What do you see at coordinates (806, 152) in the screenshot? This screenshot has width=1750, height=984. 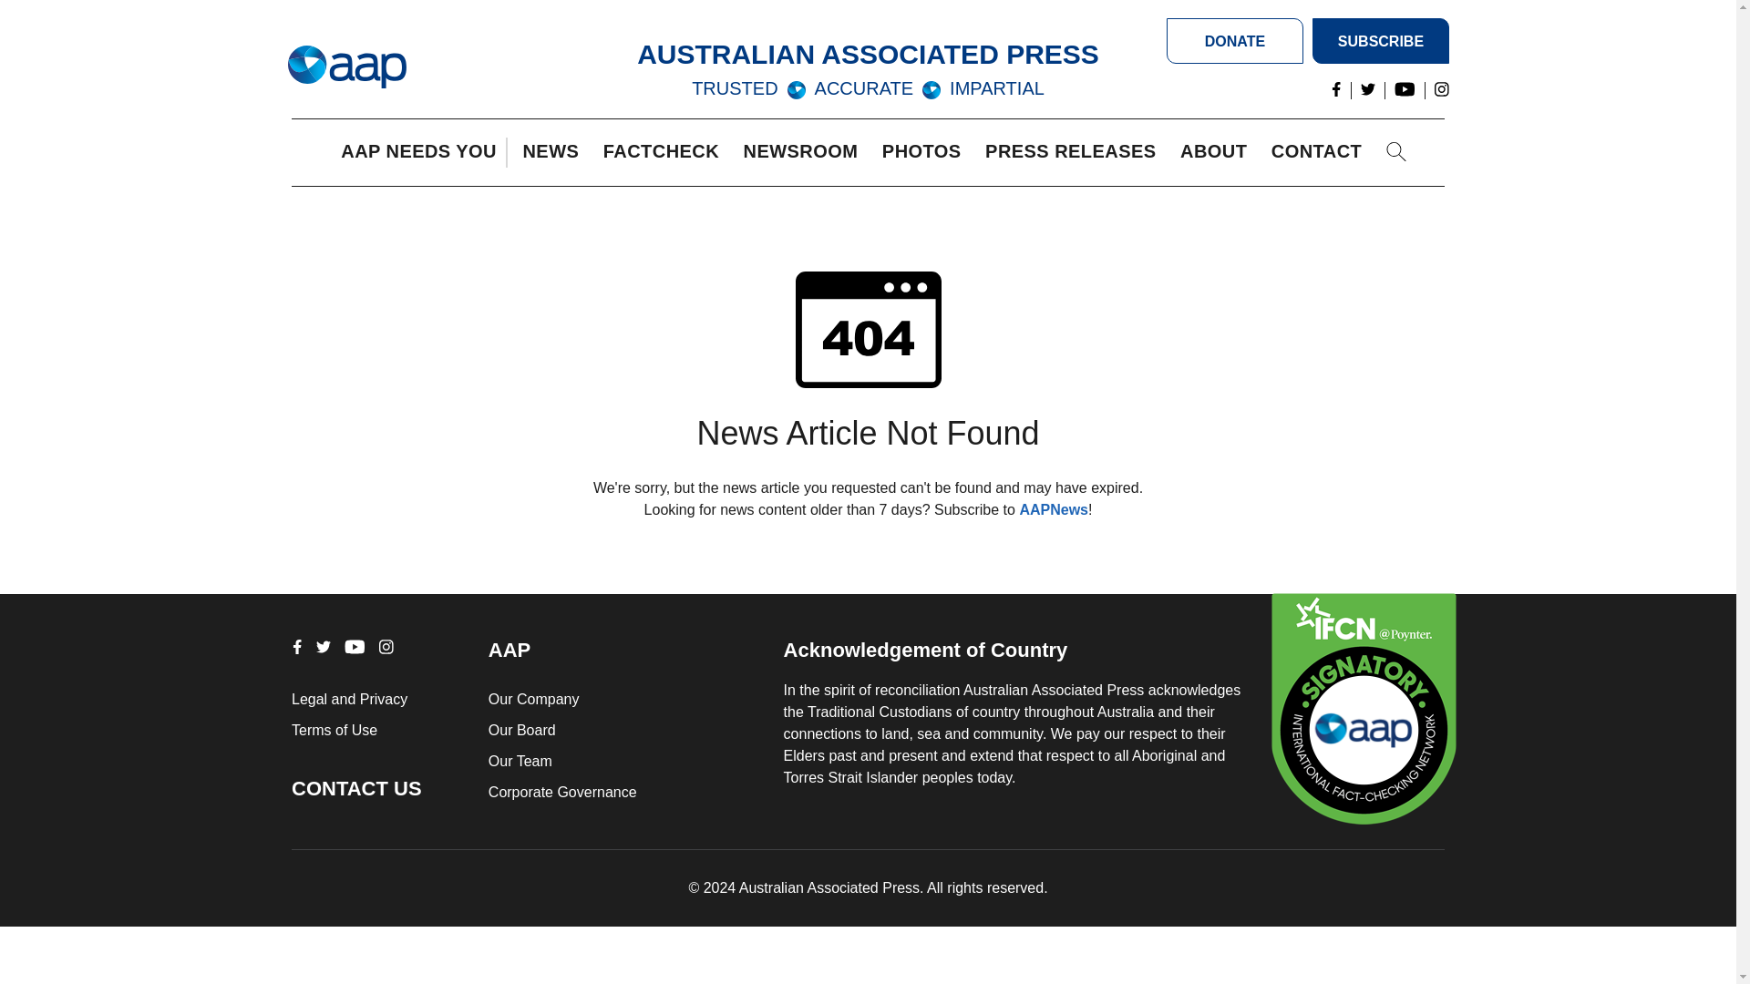 I see `NEWSROOM` at bounding box center [806, 152].